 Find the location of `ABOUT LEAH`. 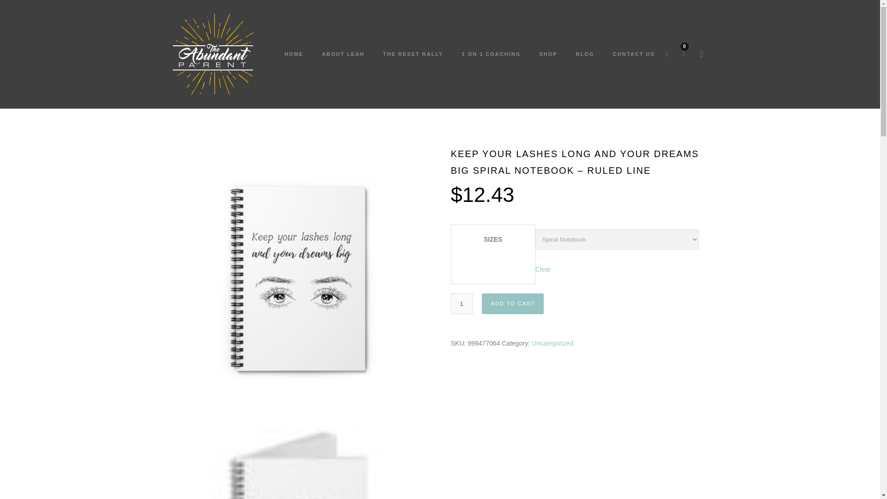

ABOUT LEAH is located at coordinates (343, 54).